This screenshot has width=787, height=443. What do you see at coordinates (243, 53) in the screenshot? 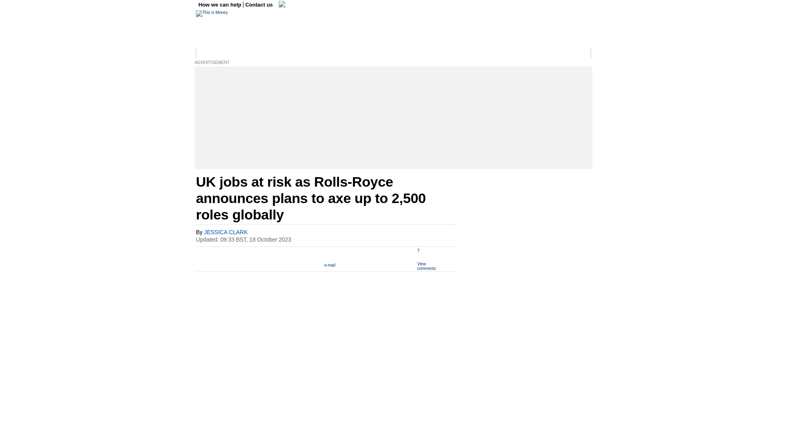
I see `Business` at bounding box center [243, 53].